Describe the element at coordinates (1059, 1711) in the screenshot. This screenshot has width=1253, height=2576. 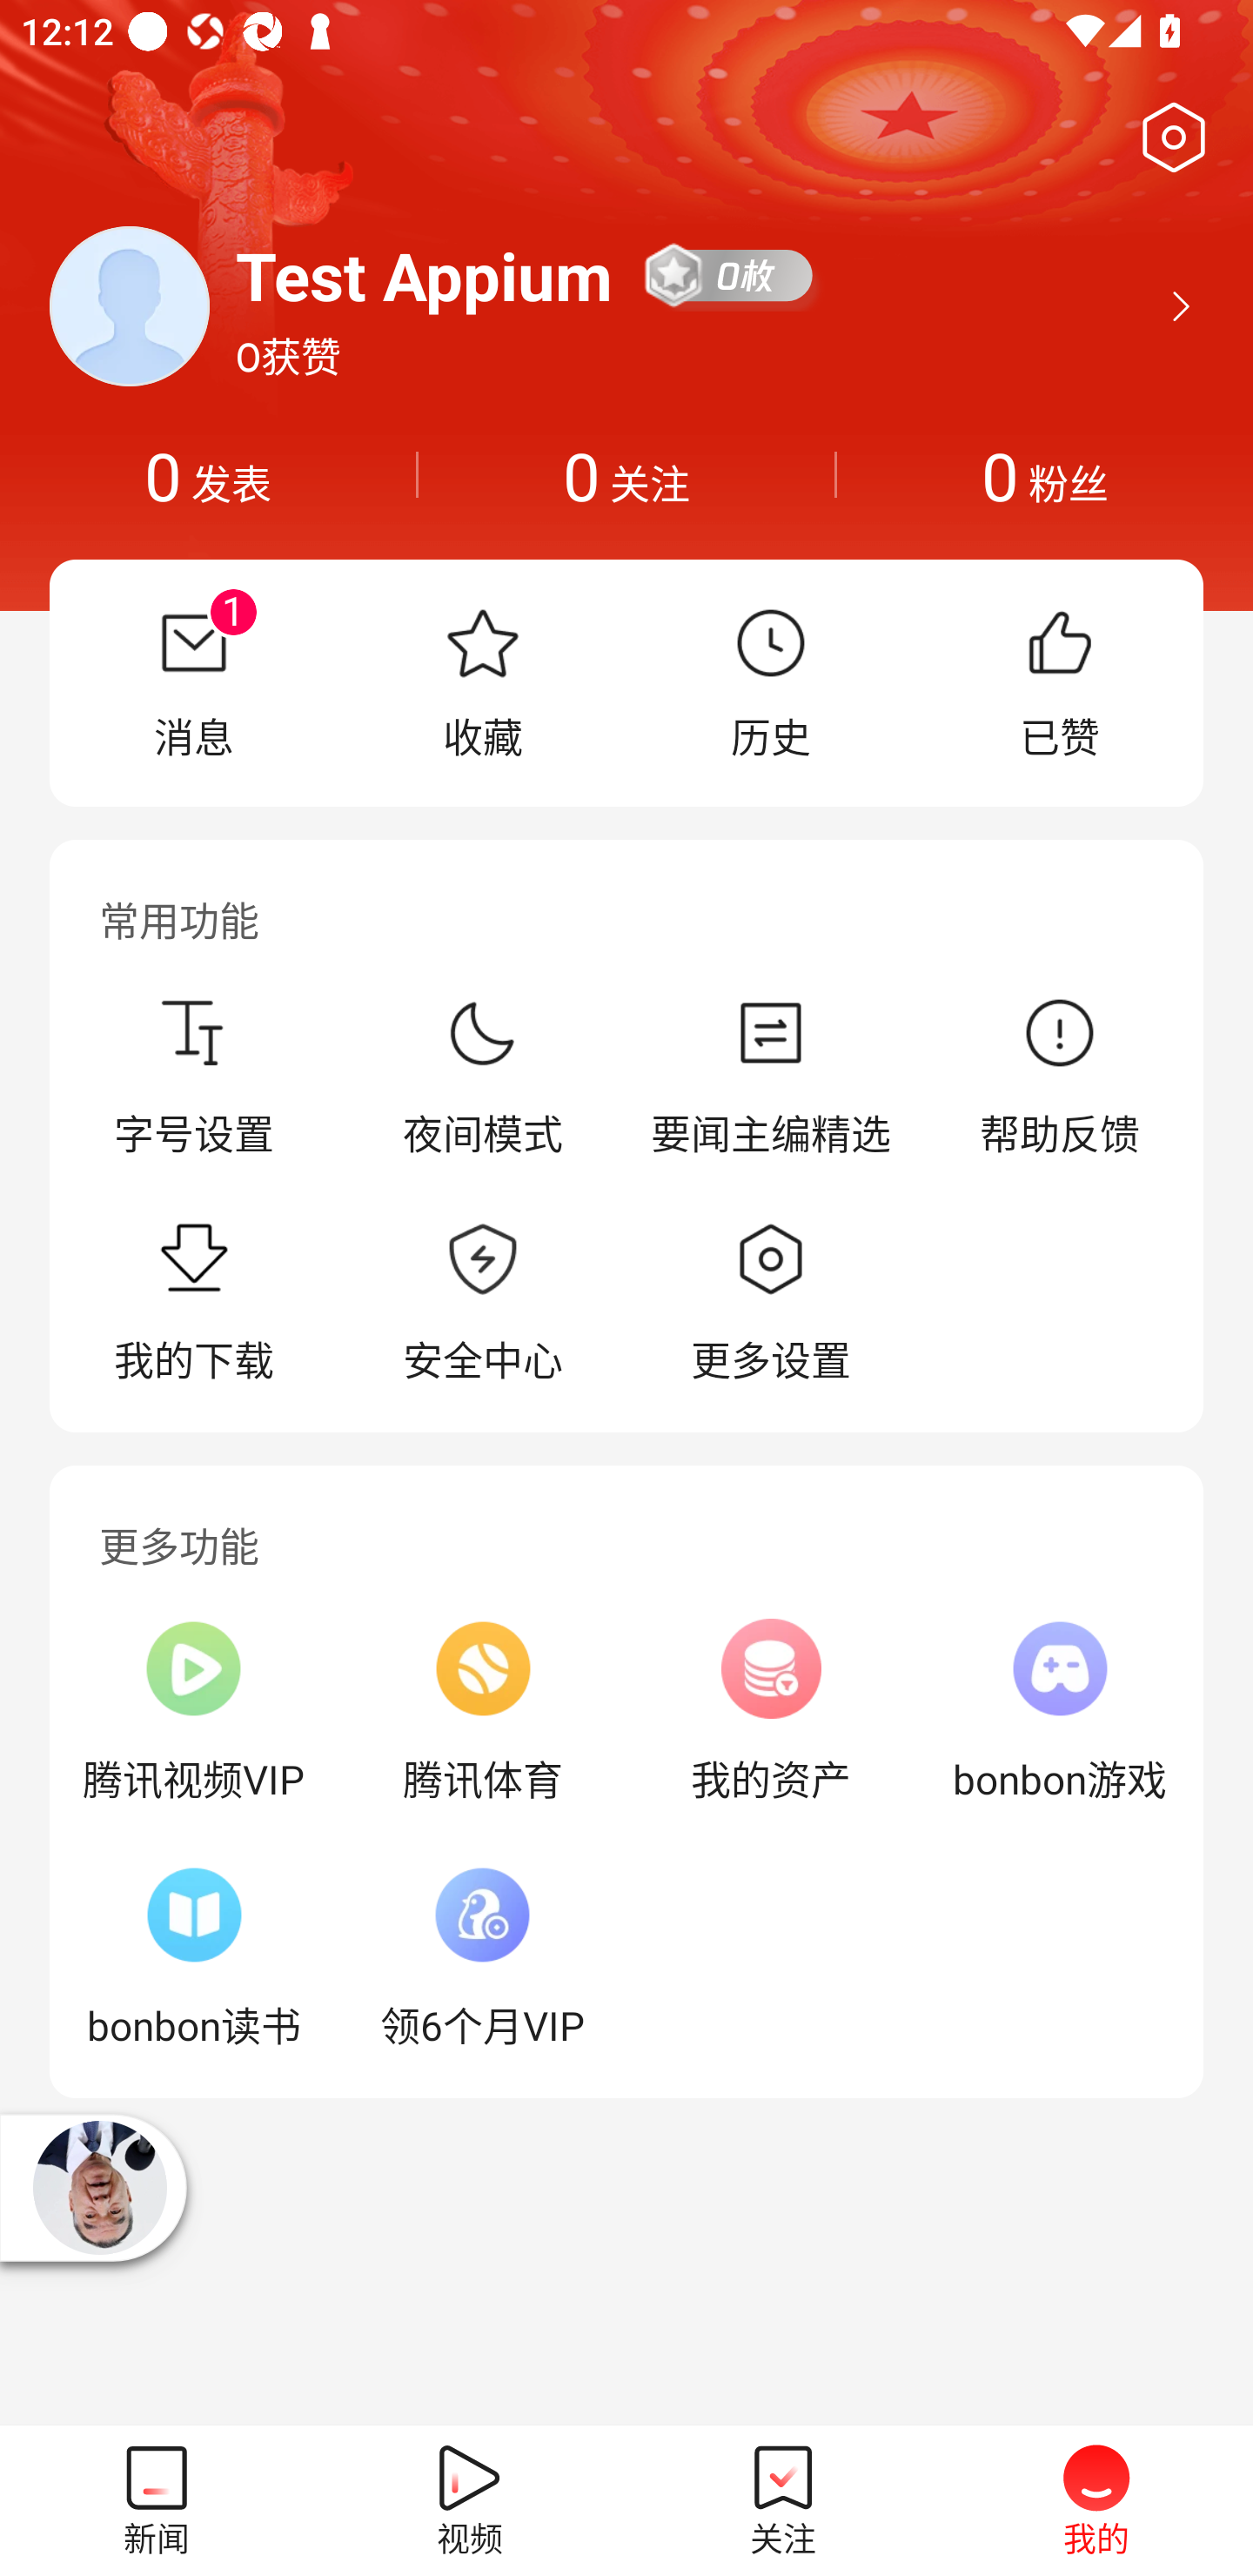
I see `bonbon游戏，可点击` at that location.